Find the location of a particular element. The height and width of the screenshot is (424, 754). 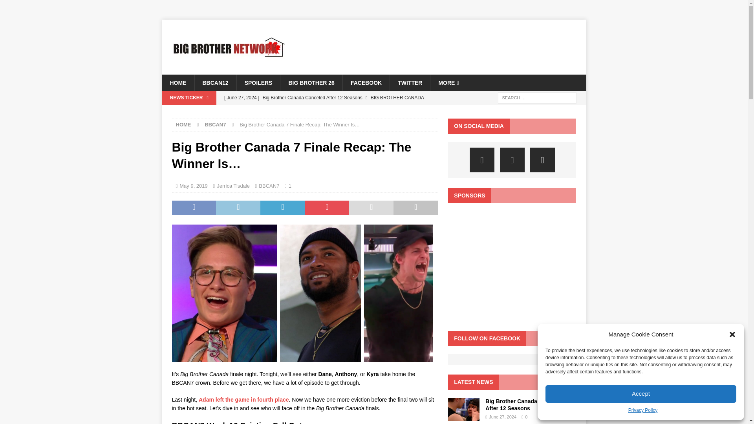

SPOILERS is located at coordinates (258, 83).